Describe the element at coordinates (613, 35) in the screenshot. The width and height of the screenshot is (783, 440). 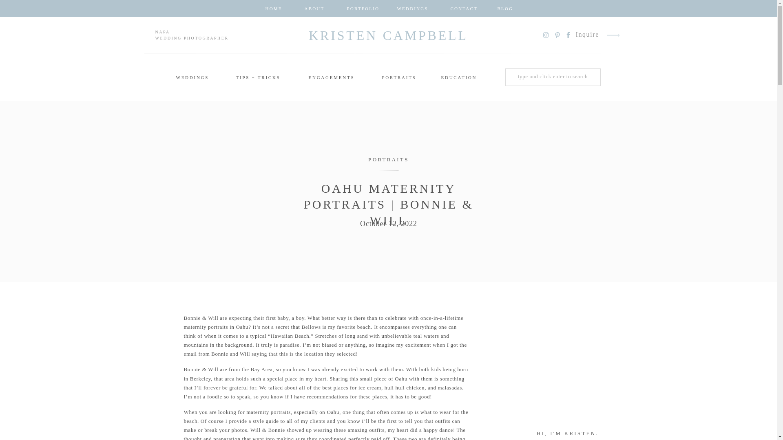
I see `arrow` at that location.